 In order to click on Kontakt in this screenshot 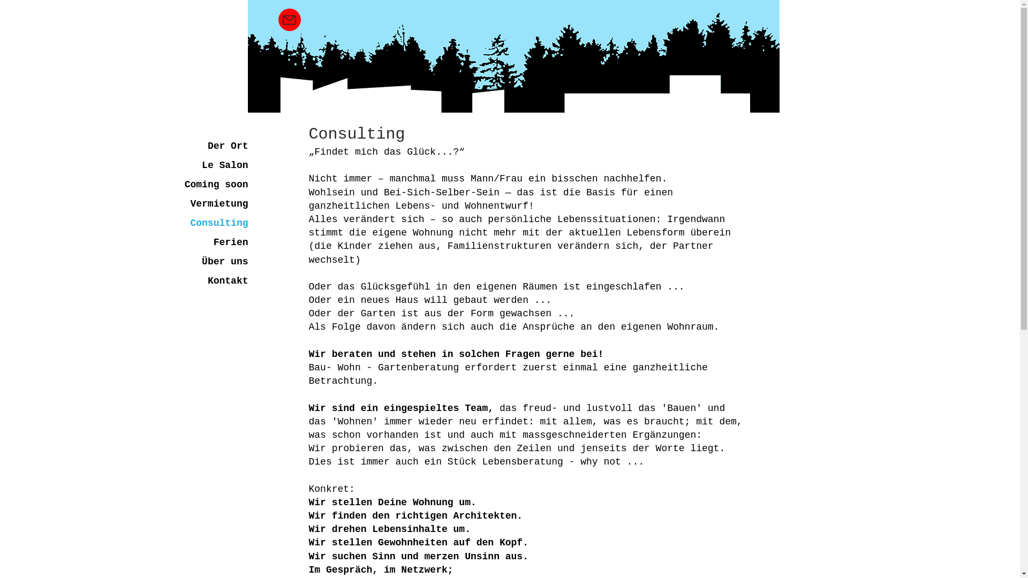, I will do `click(202, 281)`.